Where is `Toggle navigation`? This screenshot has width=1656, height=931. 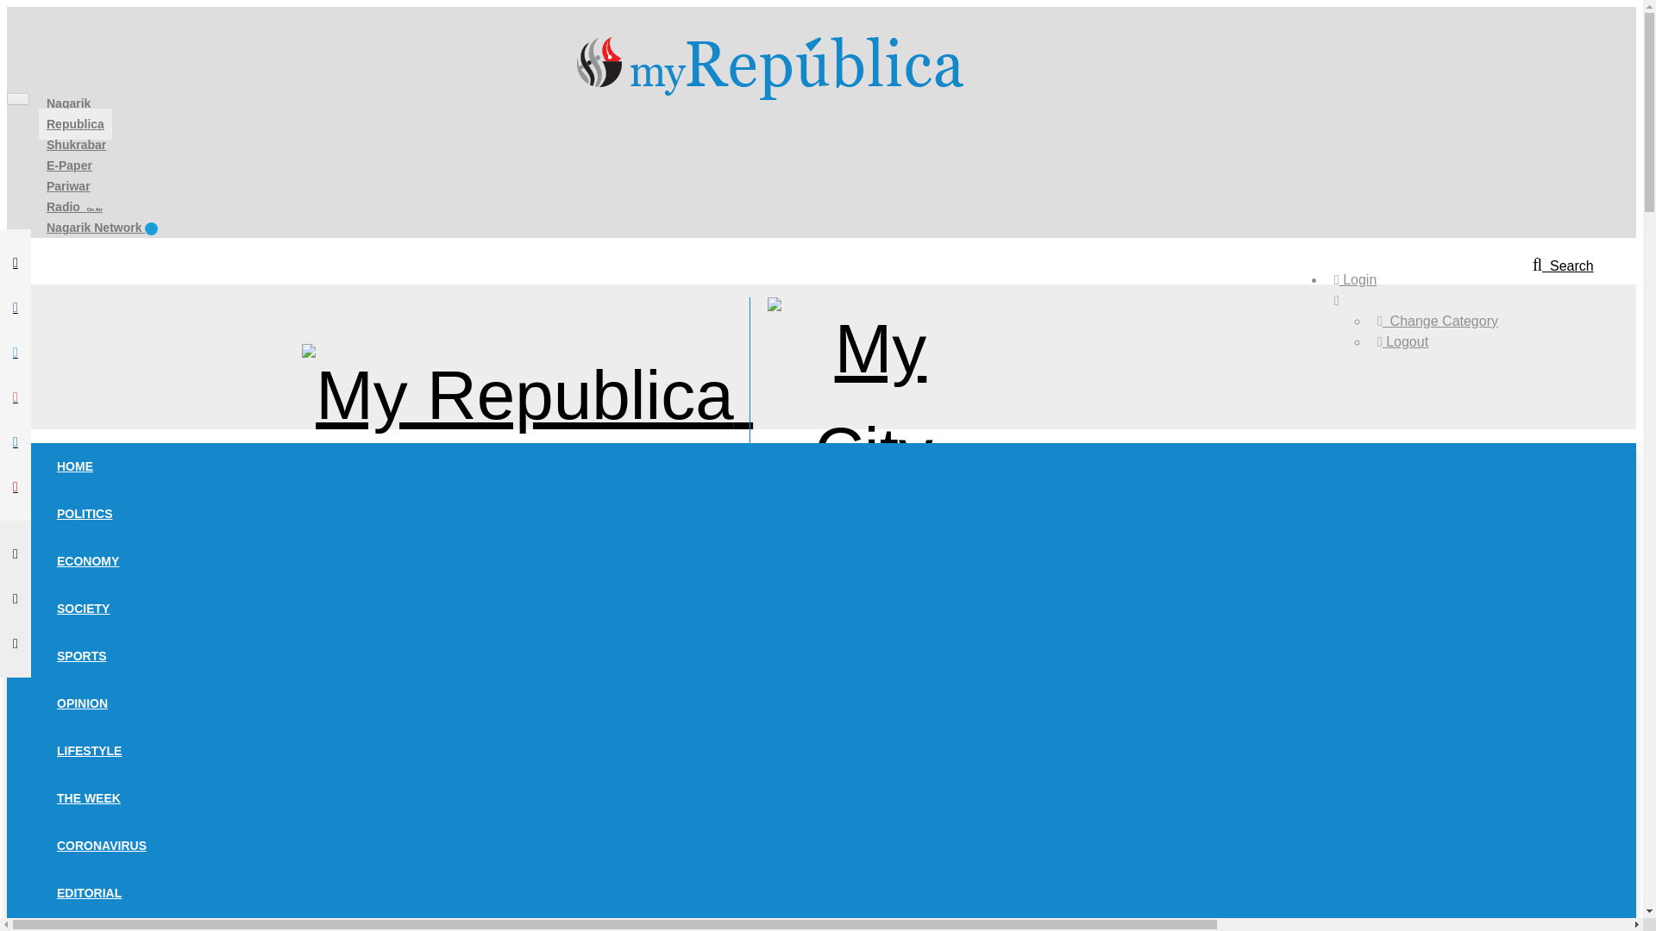
Toggle navigation is located at coordinates (17, 449).